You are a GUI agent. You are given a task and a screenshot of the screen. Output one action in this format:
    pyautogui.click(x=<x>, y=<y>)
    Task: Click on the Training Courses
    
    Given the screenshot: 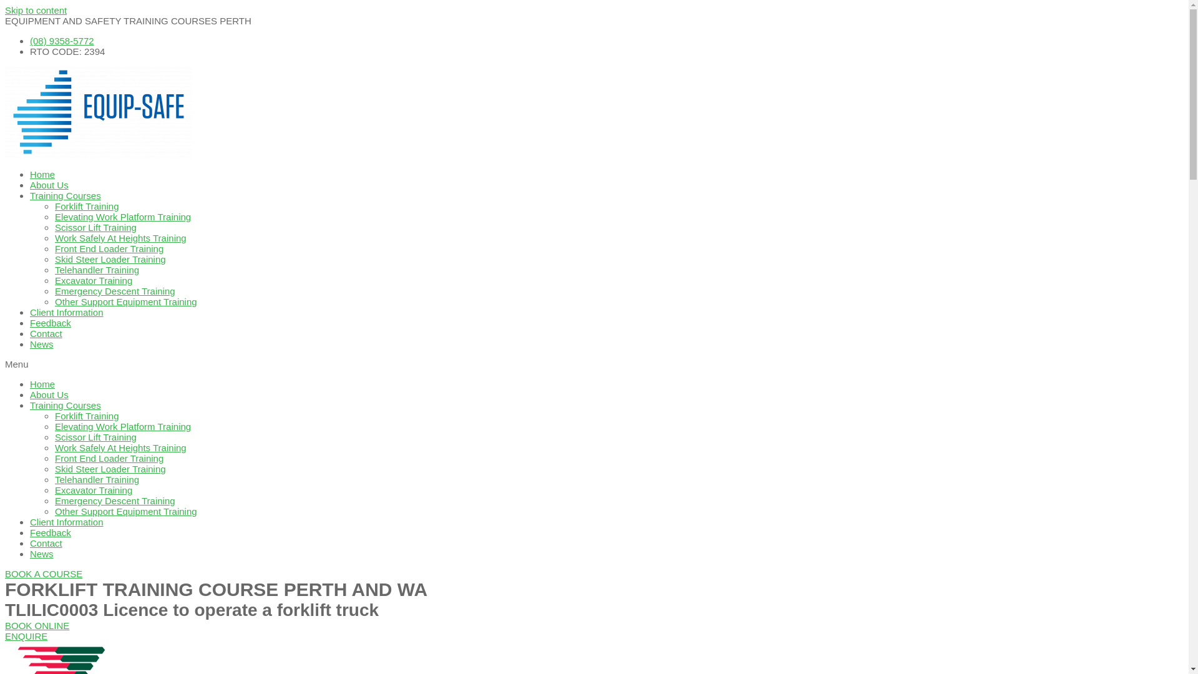 What is the action you would take?
    pyautogui.click(x=66, y=196)
    